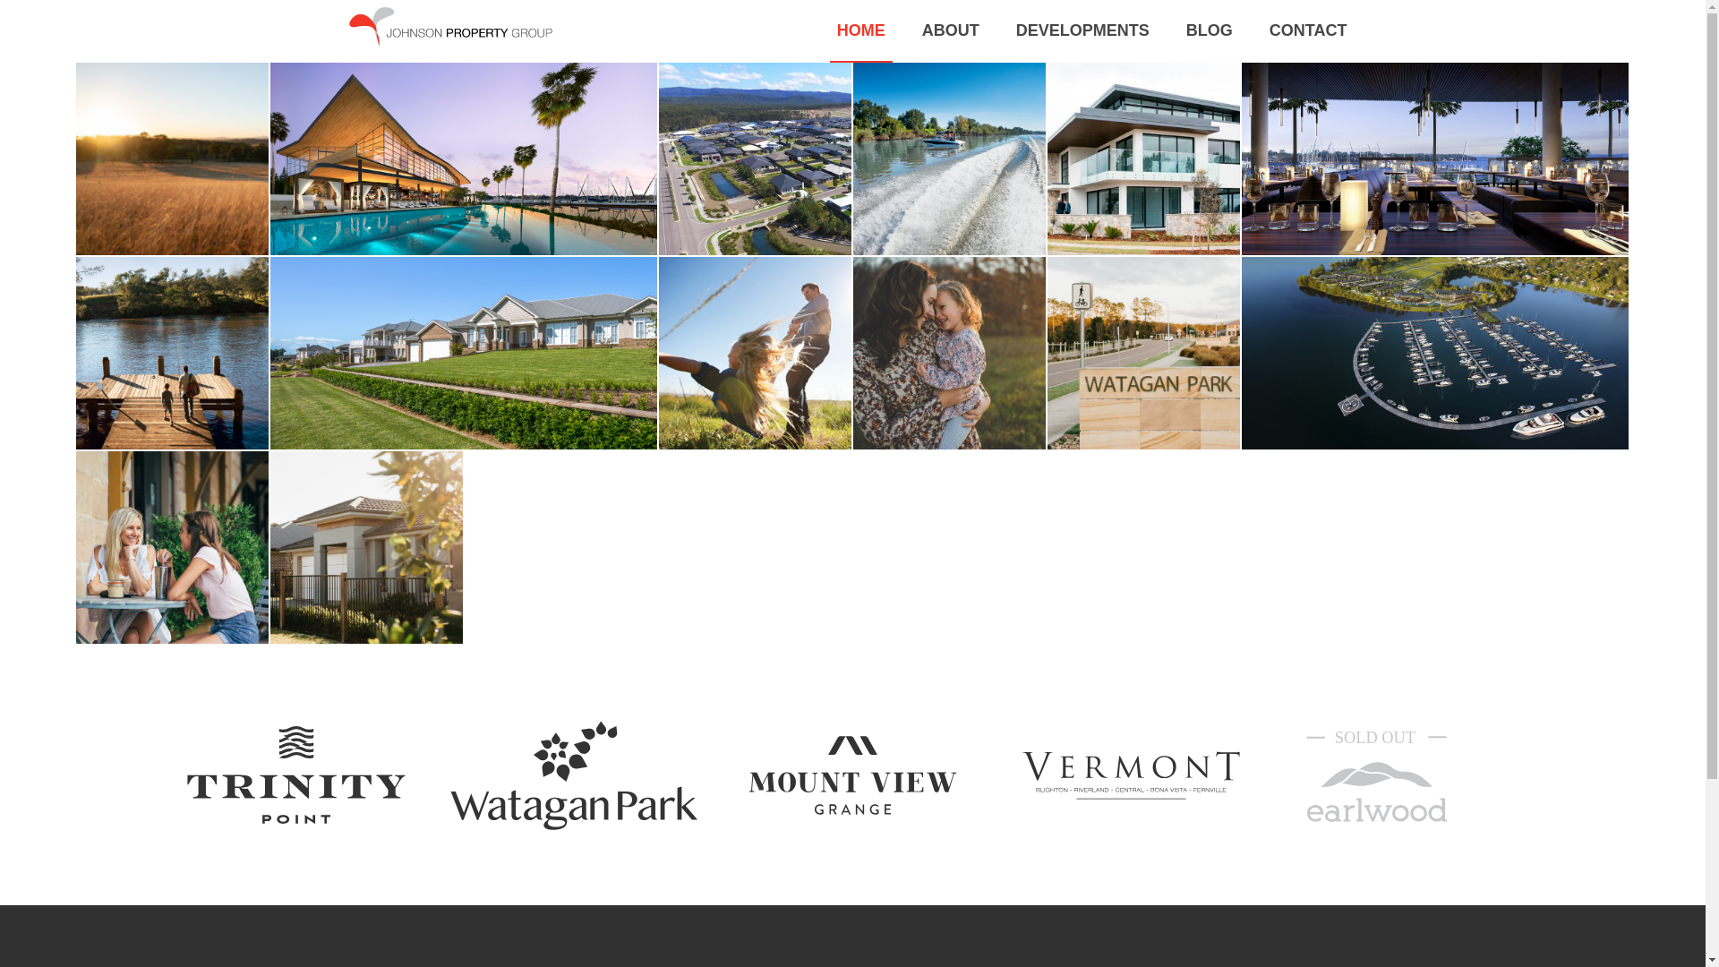 This screenshot has height=967, width=1719. What do you see at coordinates (951, 30) in the screenshot?
I see `ABOUT` at bounding box center [951, 30].